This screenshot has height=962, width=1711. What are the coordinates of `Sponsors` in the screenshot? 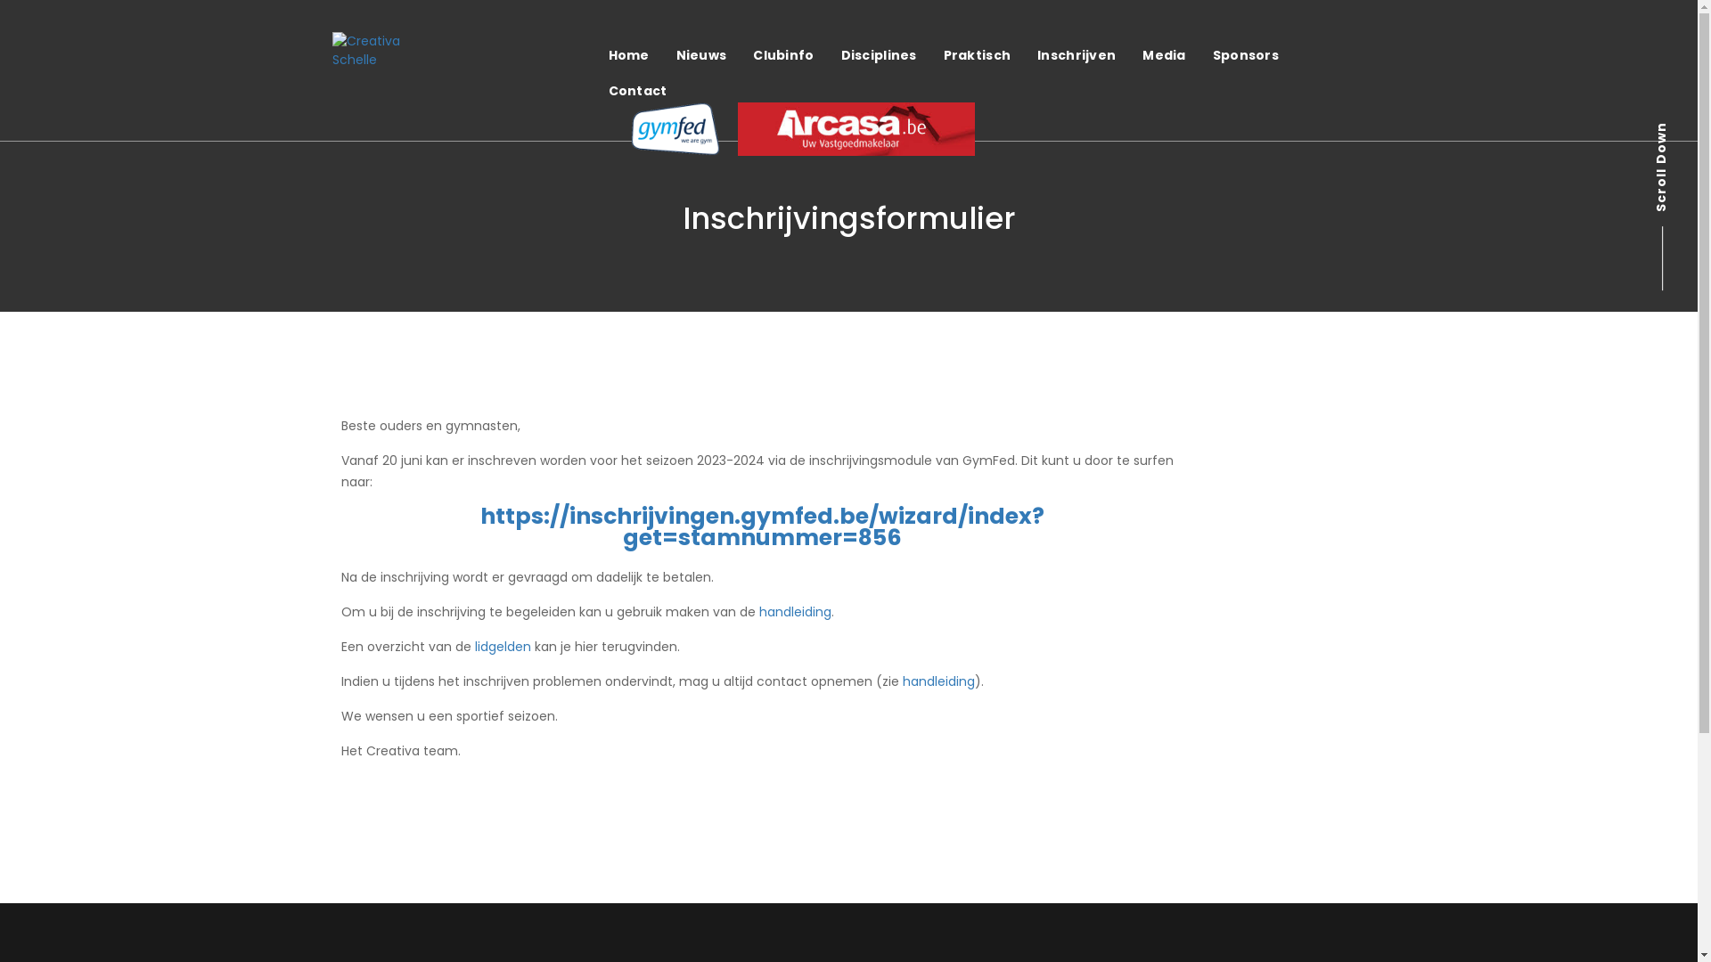 It's located at (1246, 55).